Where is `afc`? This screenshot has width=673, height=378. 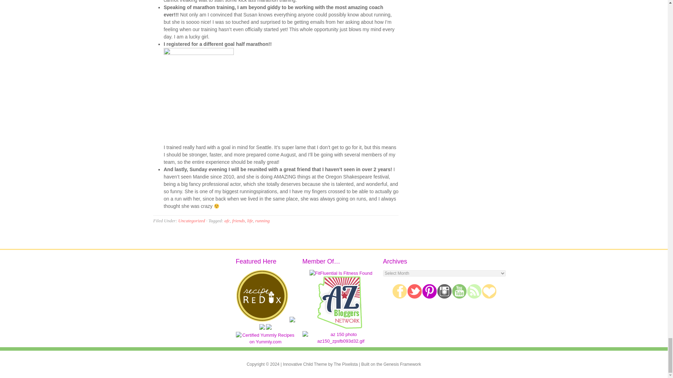
afc is located at coordinates (198, 94).